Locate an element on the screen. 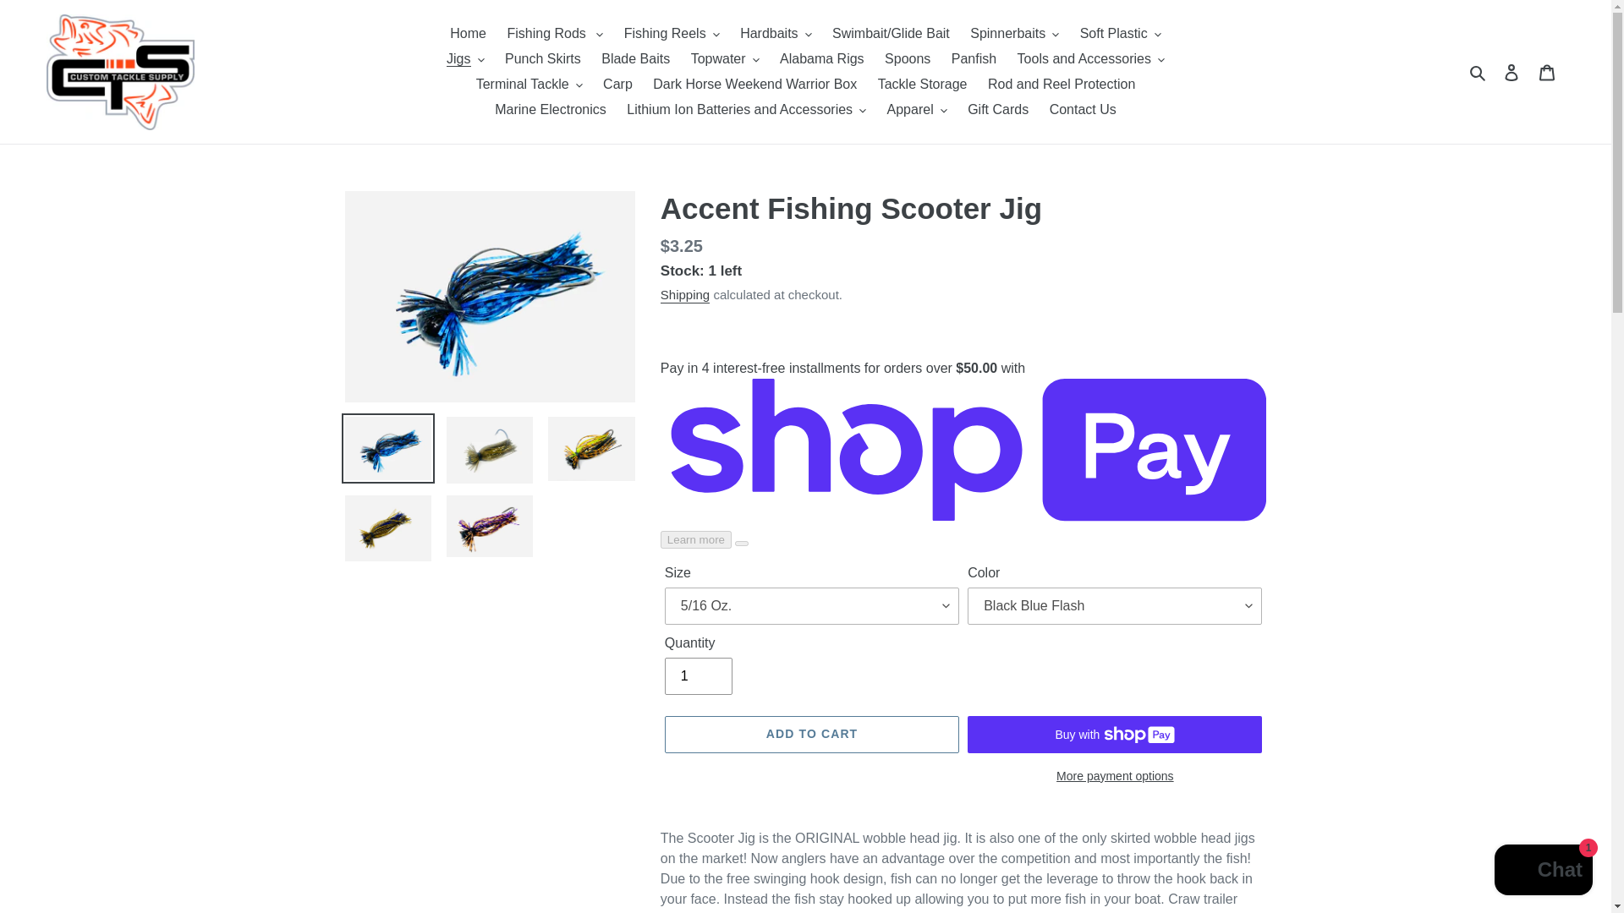 The height and width of the screenshot is (913, 1624). Jigs is located at coordinates (465, 59).